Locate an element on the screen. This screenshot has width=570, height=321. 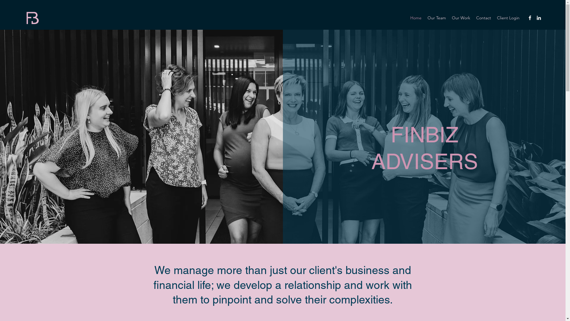
Our Team is located at coordinates (437, 18).